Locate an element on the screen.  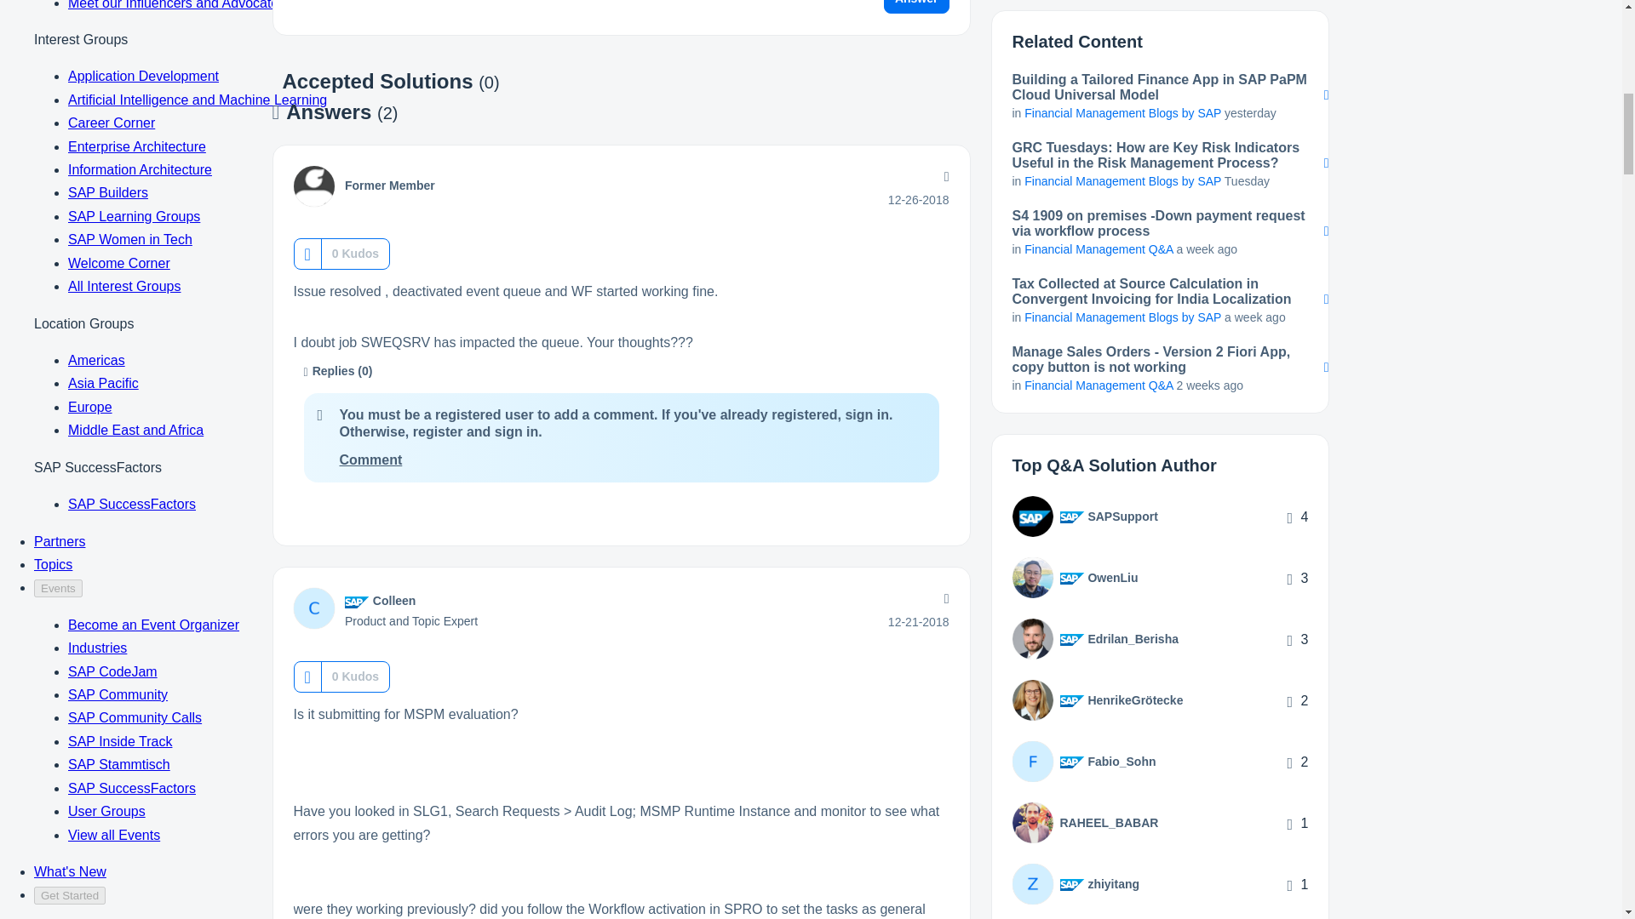
Answer is located at coordinates (916, 7).